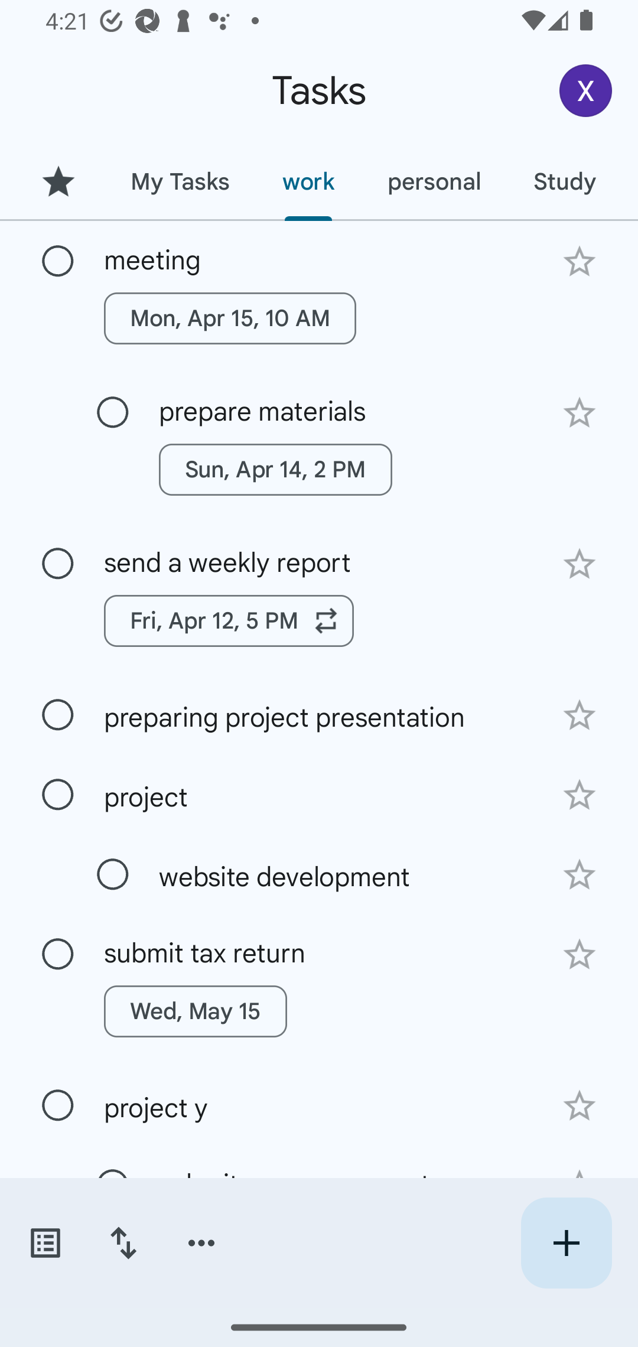 This screenshot has width=638, height=1347. What do you see at coordinates (275, 470) in the screenshot?
I see `Sun, Apr 14, 2 PM` at bounding box center [275, 470].